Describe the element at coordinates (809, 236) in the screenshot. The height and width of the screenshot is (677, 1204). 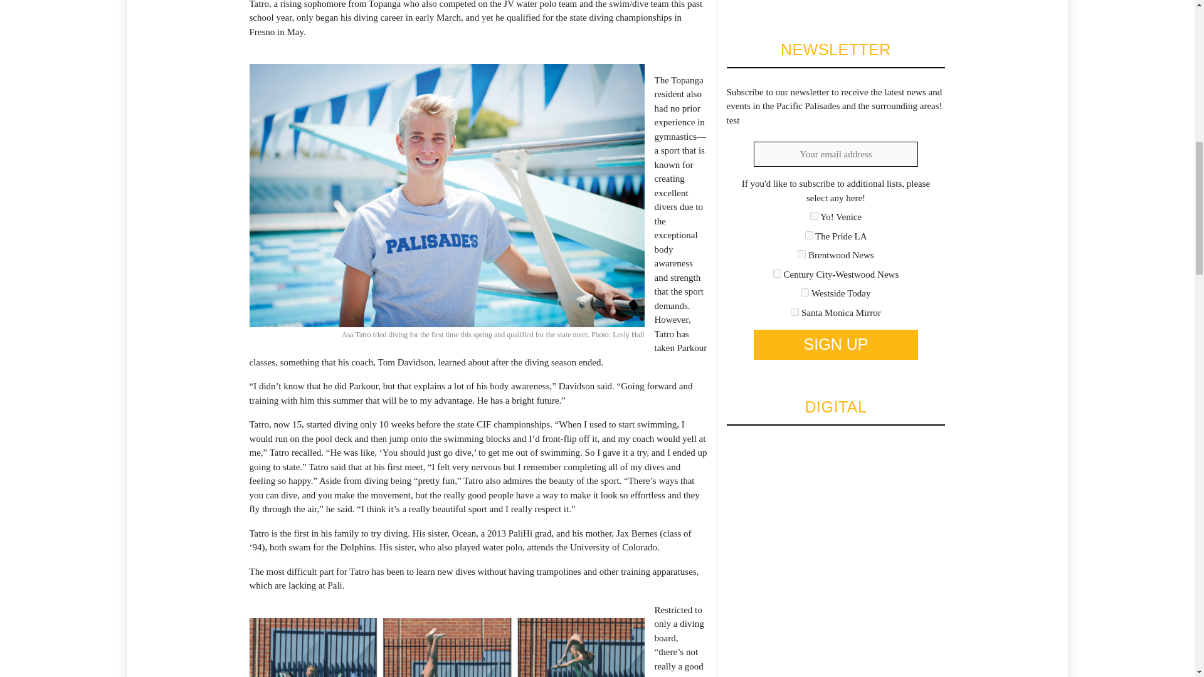
I see `33f79e7e4d` at that location.